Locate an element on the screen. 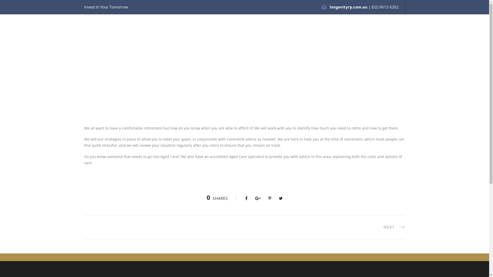 The image size is (493, 277). Home is located at coordinates (174, 35).